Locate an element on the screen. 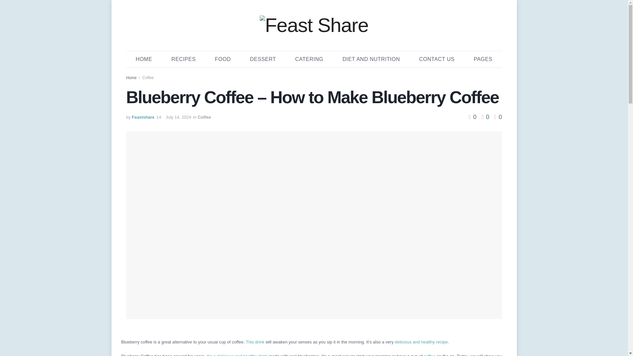 Image resolution: width=633 pixels, height=356 pixels. Energize Your Mind With Energy Kapsul from Coffee Bean is located at coordinates (429, 355).